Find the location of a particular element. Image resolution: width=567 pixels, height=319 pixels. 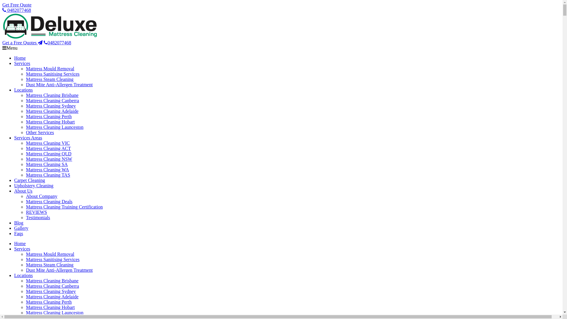

Mattress Cleaning Launceston is located at coordinates (55, 313).